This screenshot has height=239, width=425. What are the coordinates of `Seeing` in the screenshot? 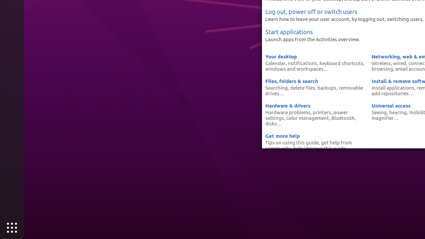 It's located at (379, 112).